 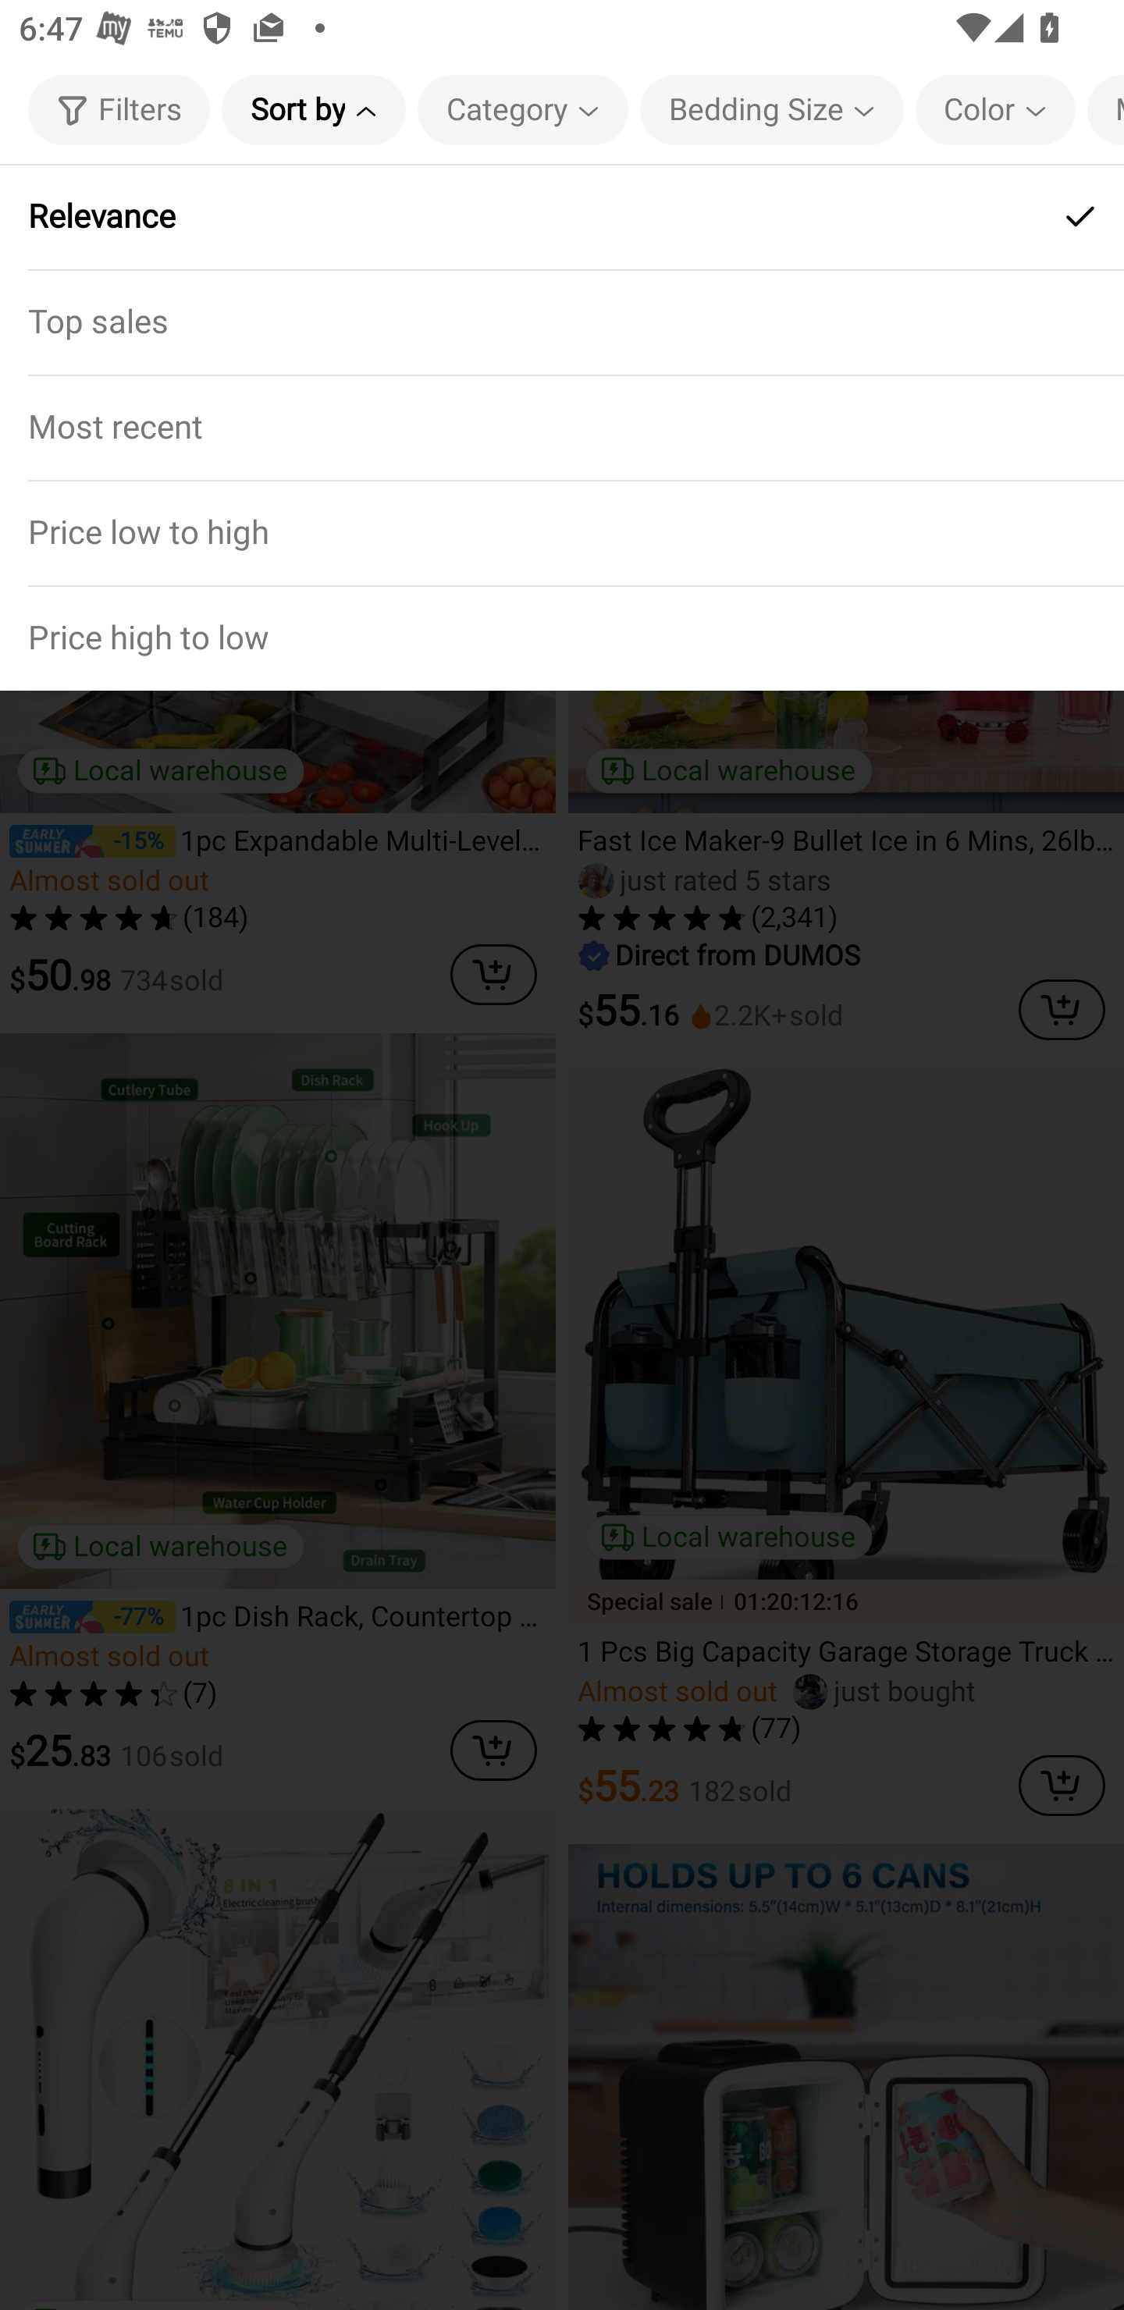 I want to click on Top sales, so click(x=562, y=322).